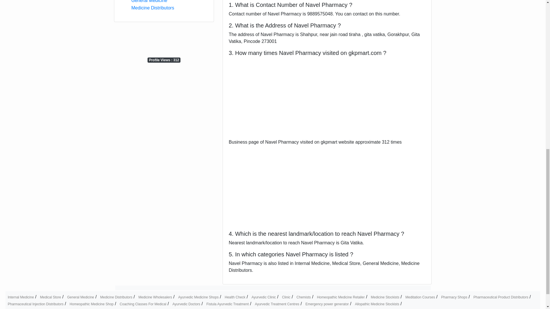 The width and height of the screenshot is (550, 309). Describe the element at coordinates (377, 304) in the screenshot. I see `Allopathic Medicine Stockists` at that location.